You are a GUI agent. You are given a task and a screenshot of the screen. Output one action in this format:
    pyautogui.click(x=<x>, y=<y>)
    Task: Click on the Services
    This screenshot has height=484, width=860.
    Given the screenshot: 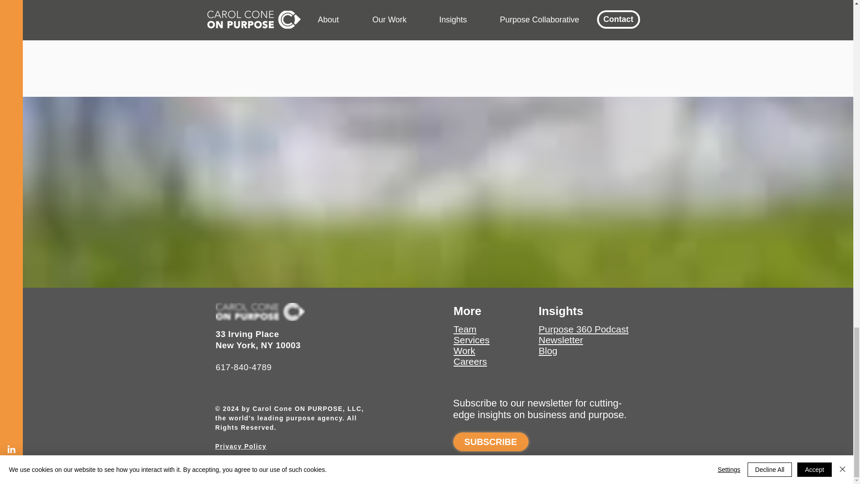 What is the action you would take?
    pyautogui.click(x=471, y=340)
    